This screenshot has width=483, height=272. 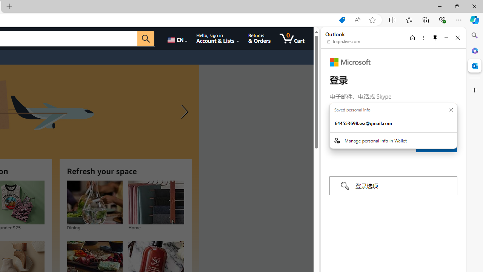 I want to click on Returns & Orders, so click(x=259, y=39).